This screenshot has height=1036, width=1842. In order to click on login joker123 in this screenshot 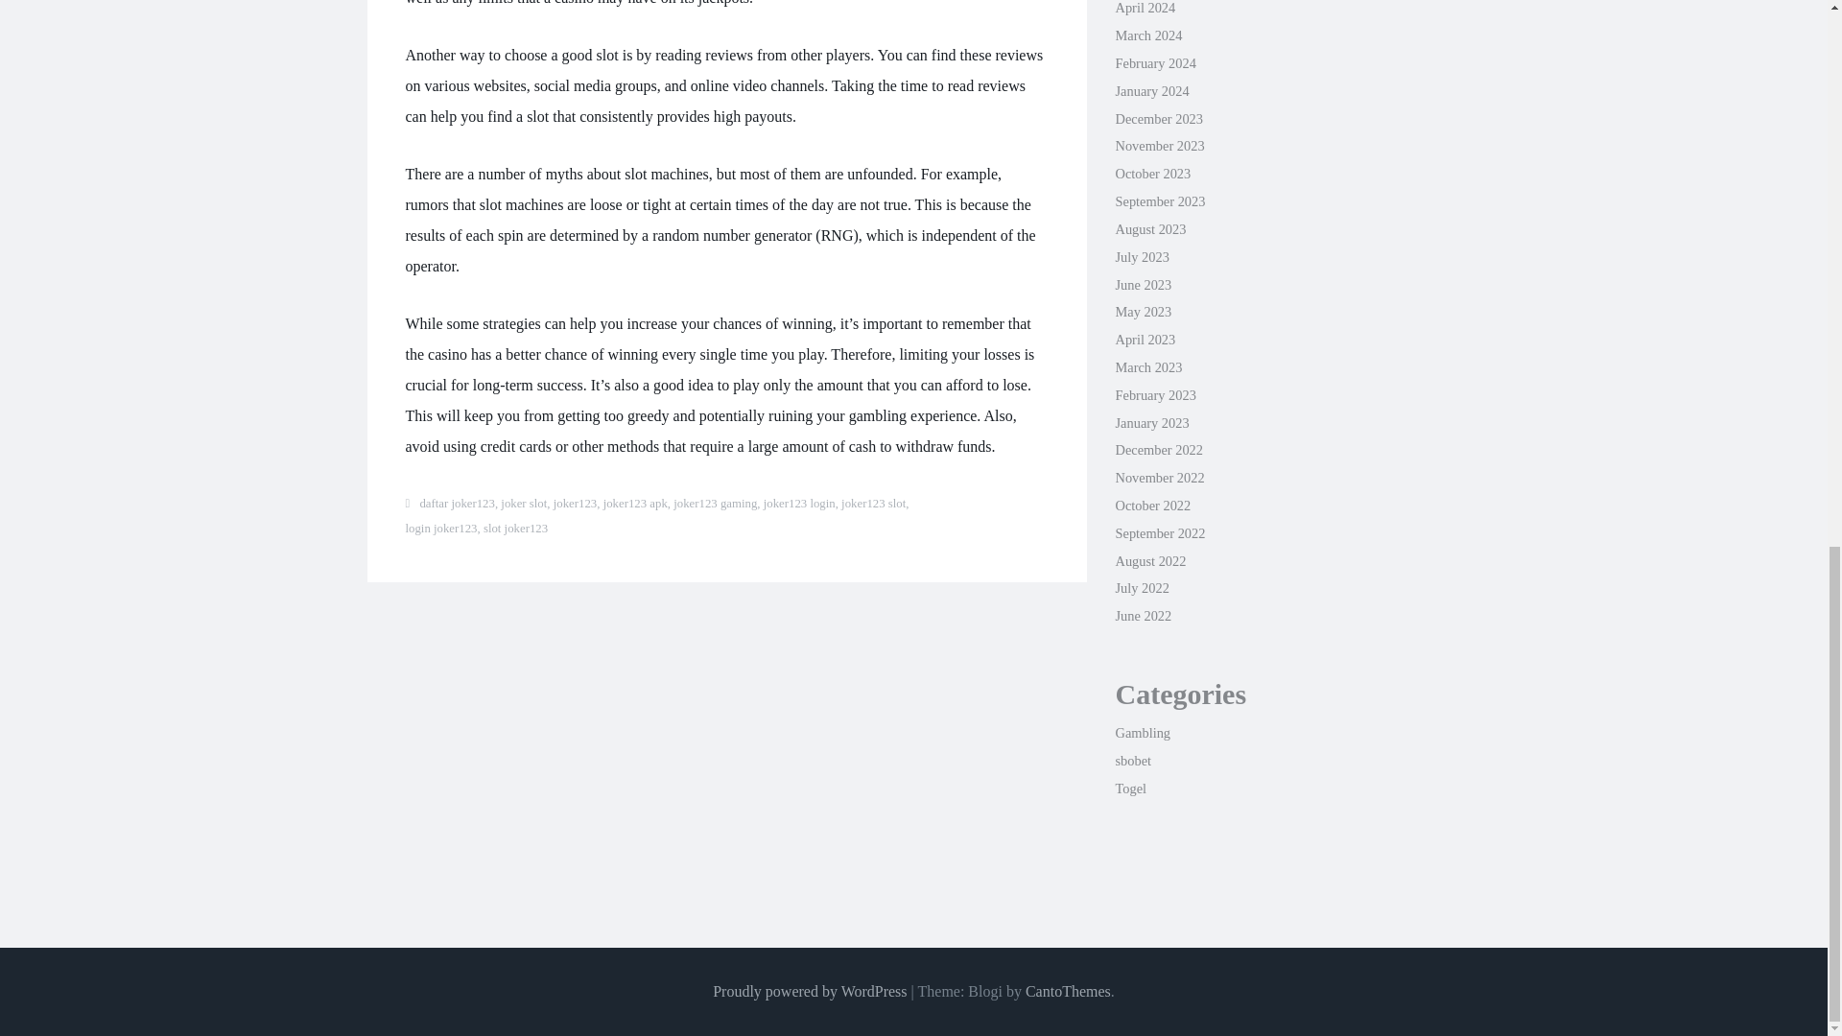, I will do `click(441, 529)`.